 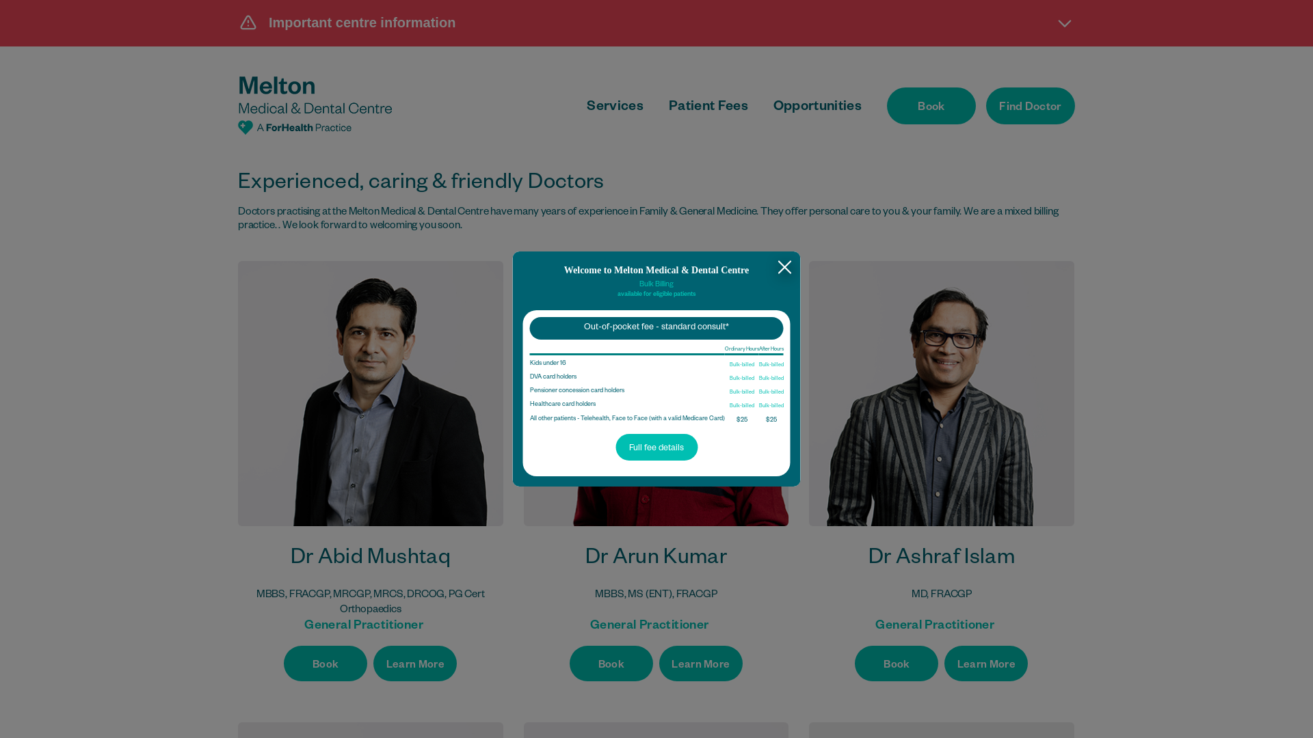 What do you see at coordinates (897, 664) in the screenshot?
I see `Book` at bounding box center [897, 664].